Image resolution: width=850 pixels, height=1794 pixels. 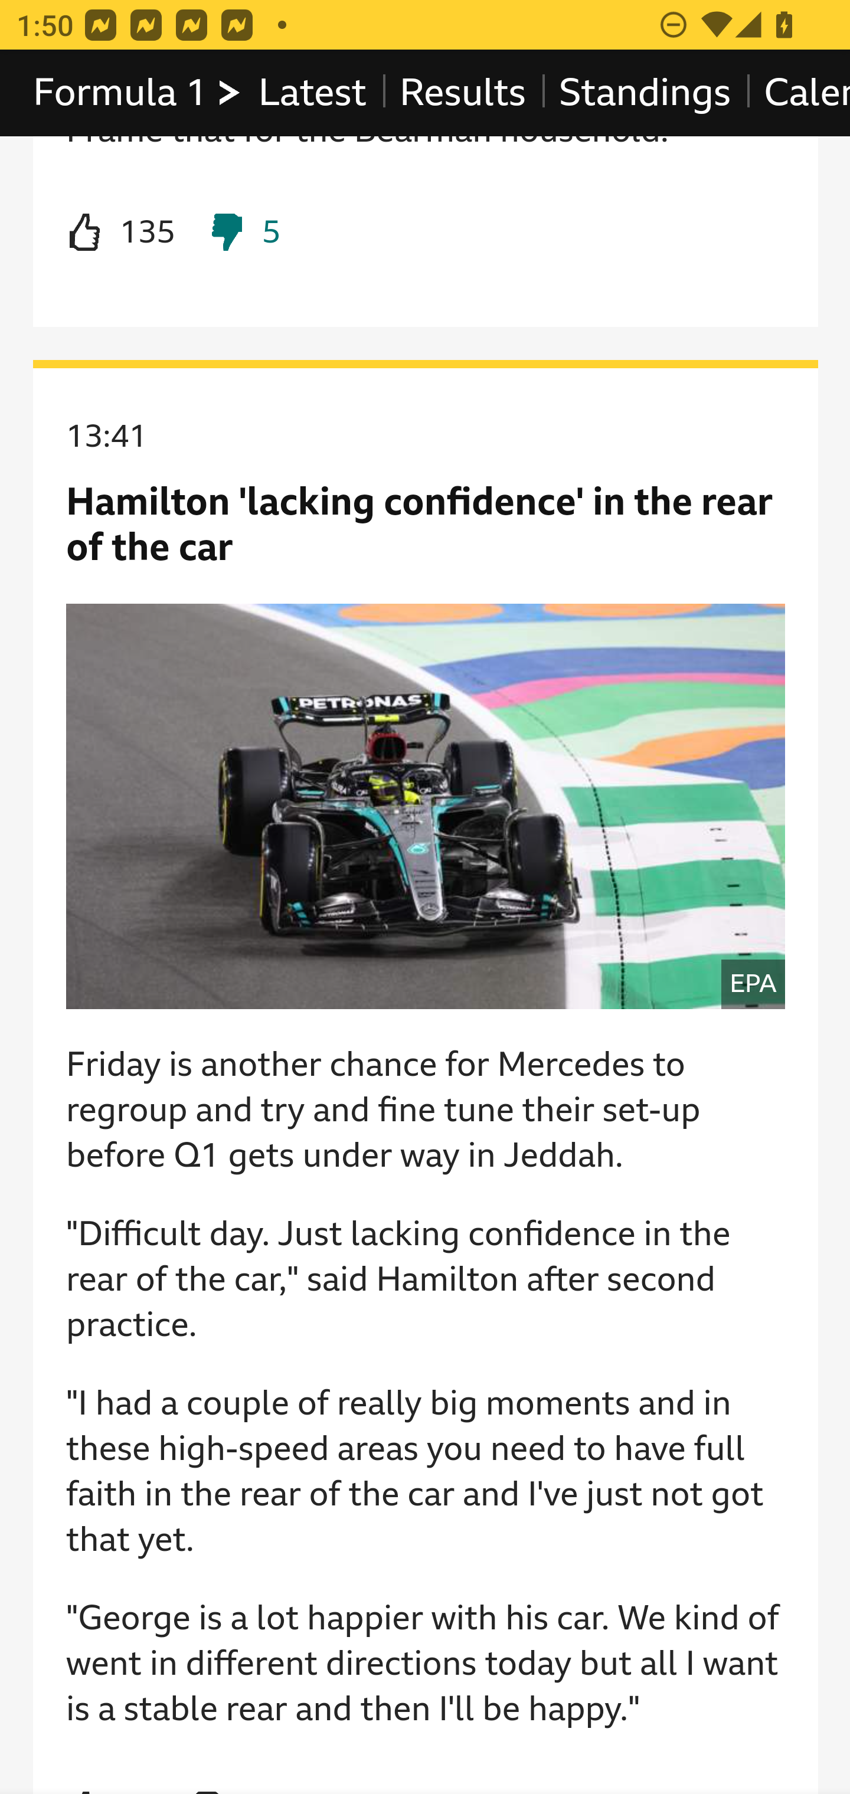 I want to click on Like, so click(x=120, y=235).